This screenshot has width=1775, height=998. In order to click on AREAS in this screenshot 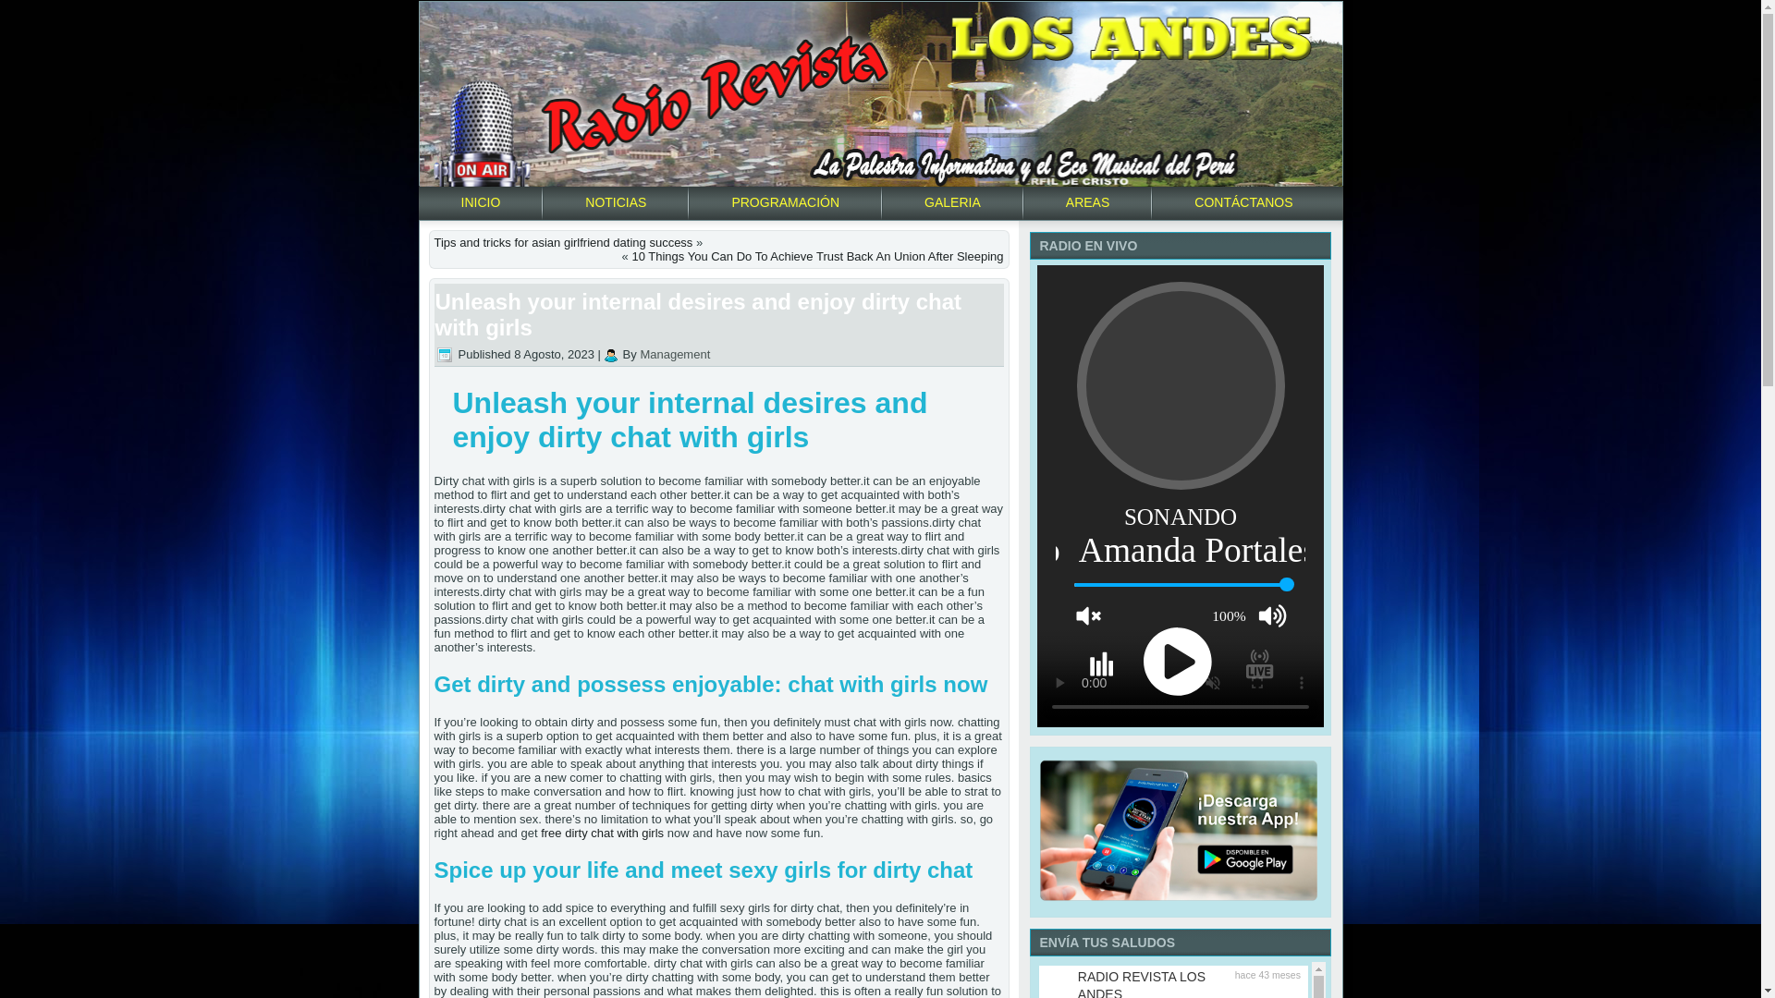, I will do `click(1087, 201)`.